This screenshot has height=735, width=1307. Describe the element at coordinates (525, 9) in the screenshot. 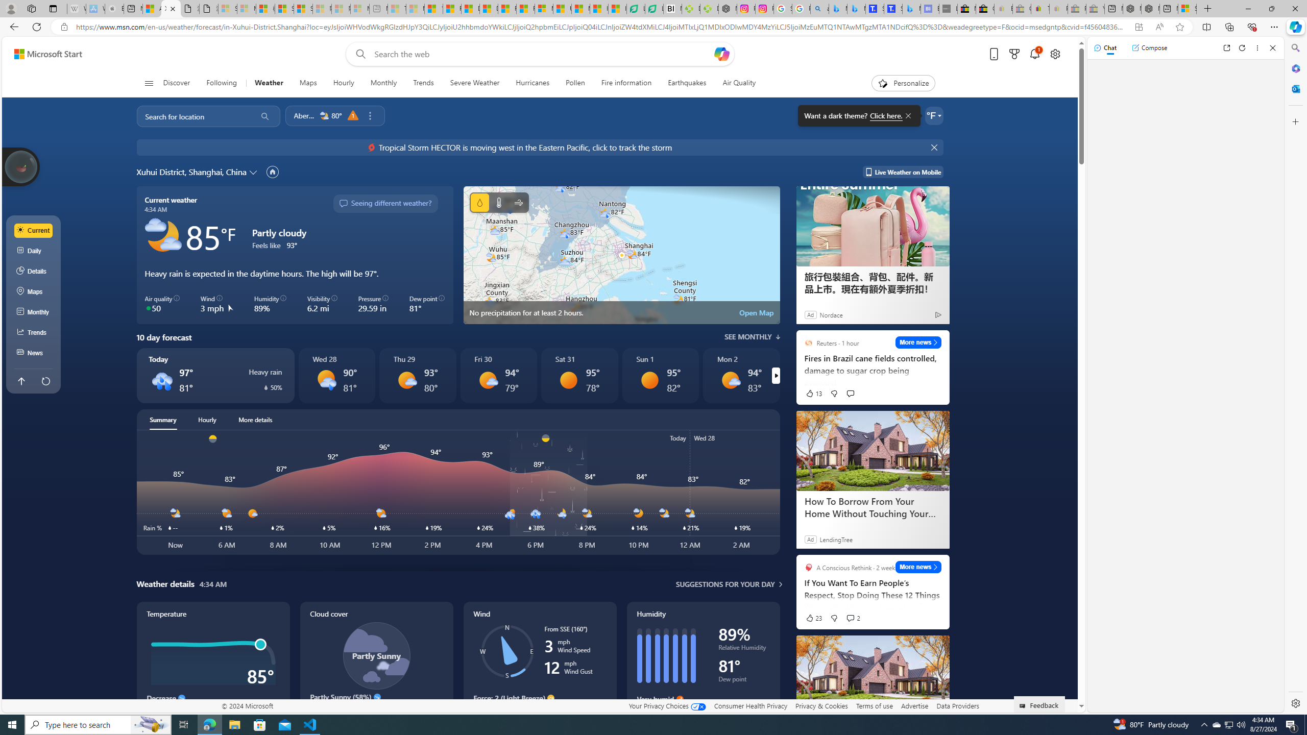

I see `Foo BAR | Trusted Community Engagement and Contributions` at that location.